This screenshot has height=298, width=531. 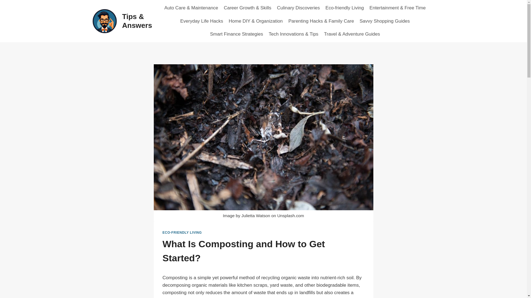 I want to click on Savvy Shopping Guides, so click(x=384, y=21).